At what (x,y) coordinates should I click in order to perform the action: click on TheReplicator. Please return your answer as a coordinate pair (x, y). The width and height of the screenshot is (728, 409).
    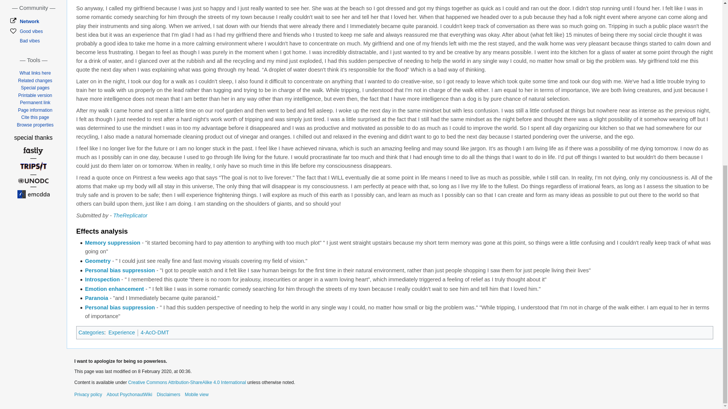
    Looking at the image, I should click on (130, 215).